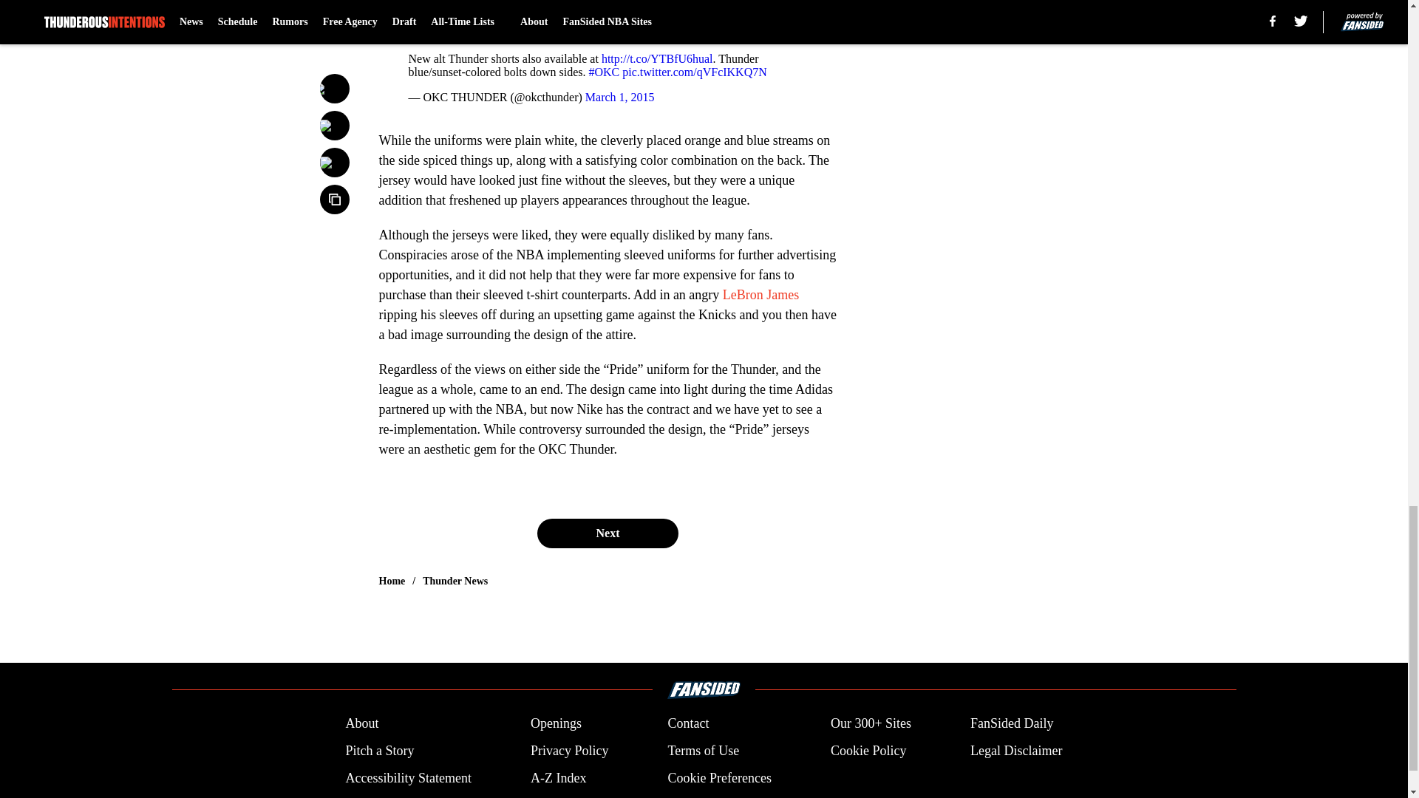  What do you see at coordinates (687, 723) in the screenshot?
I see `Contact` at bounding box center [687, 723].